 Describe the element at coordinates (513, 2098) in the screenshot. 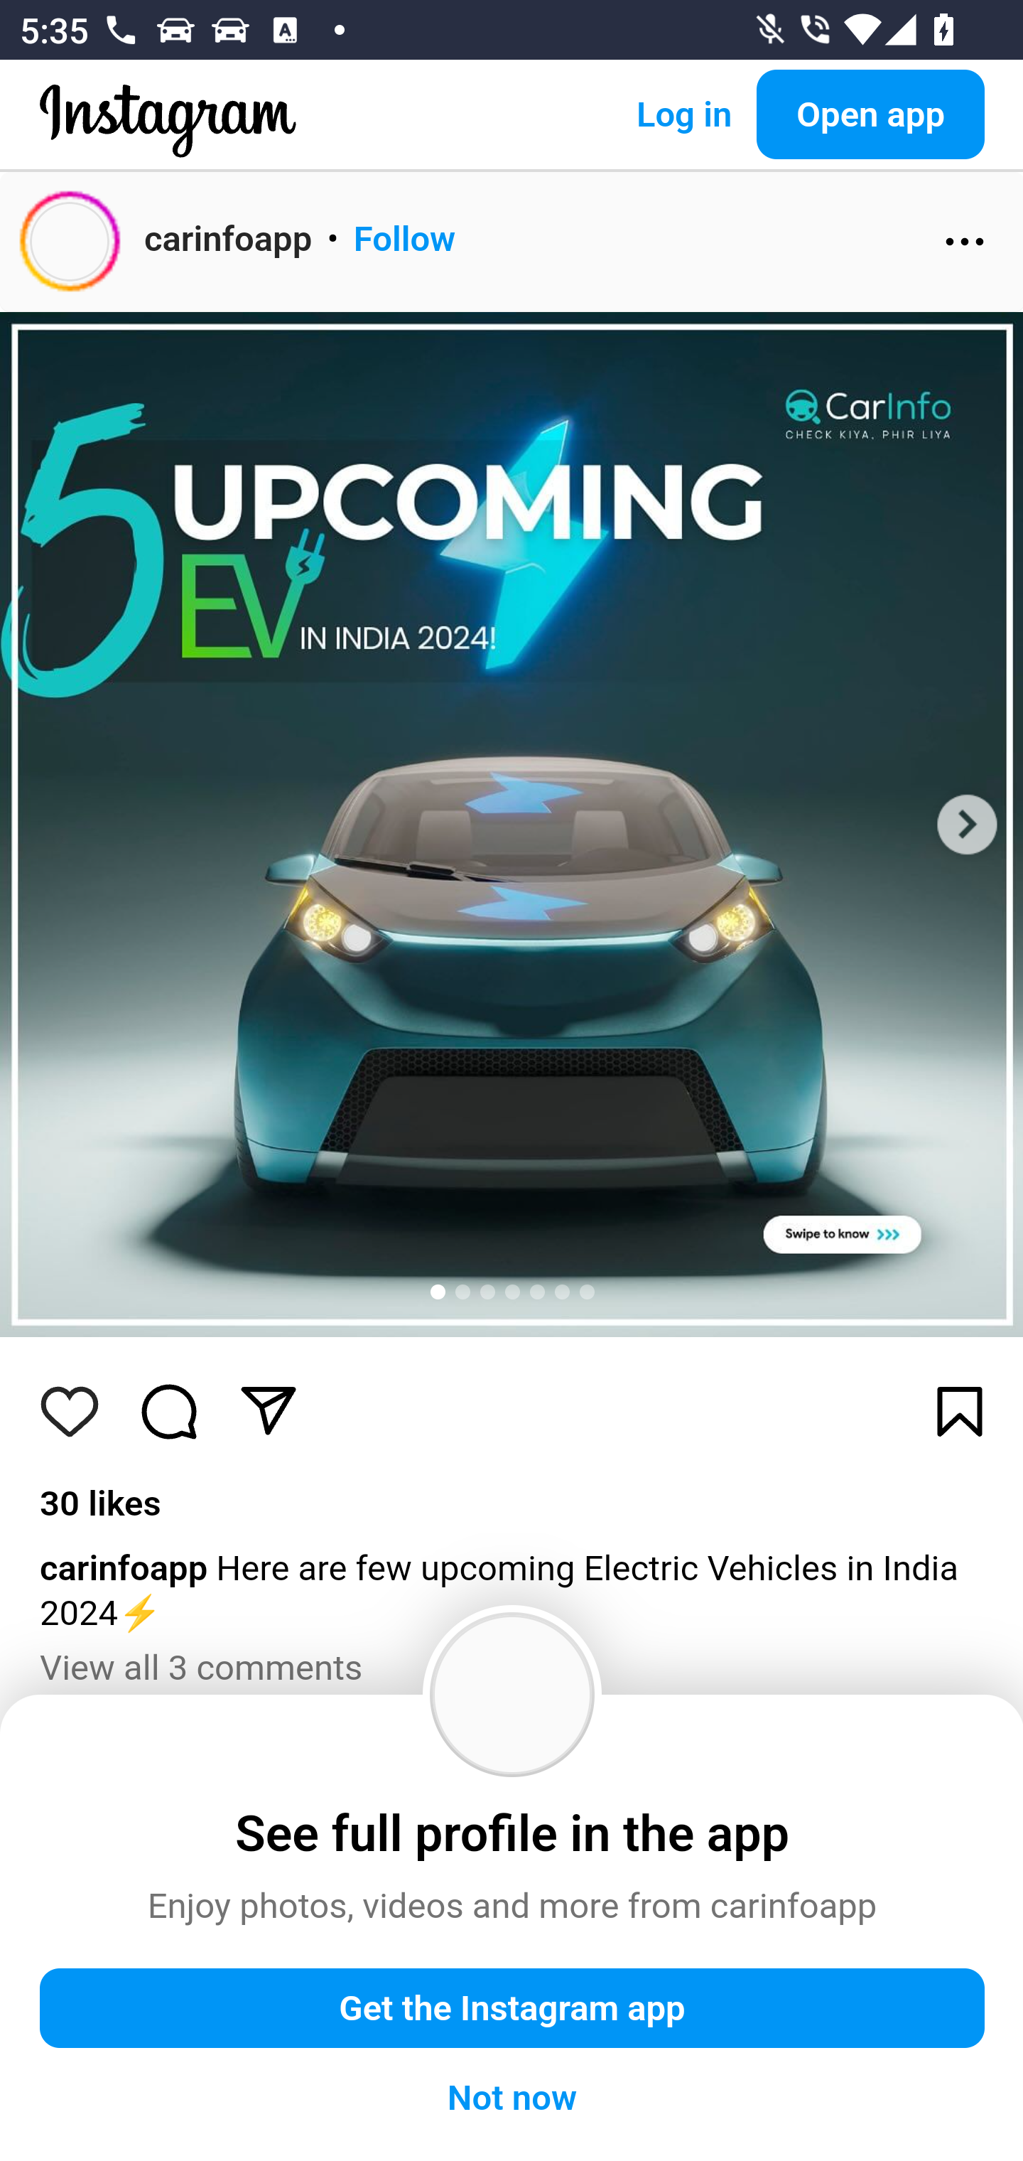

I see `Not now` at that location.